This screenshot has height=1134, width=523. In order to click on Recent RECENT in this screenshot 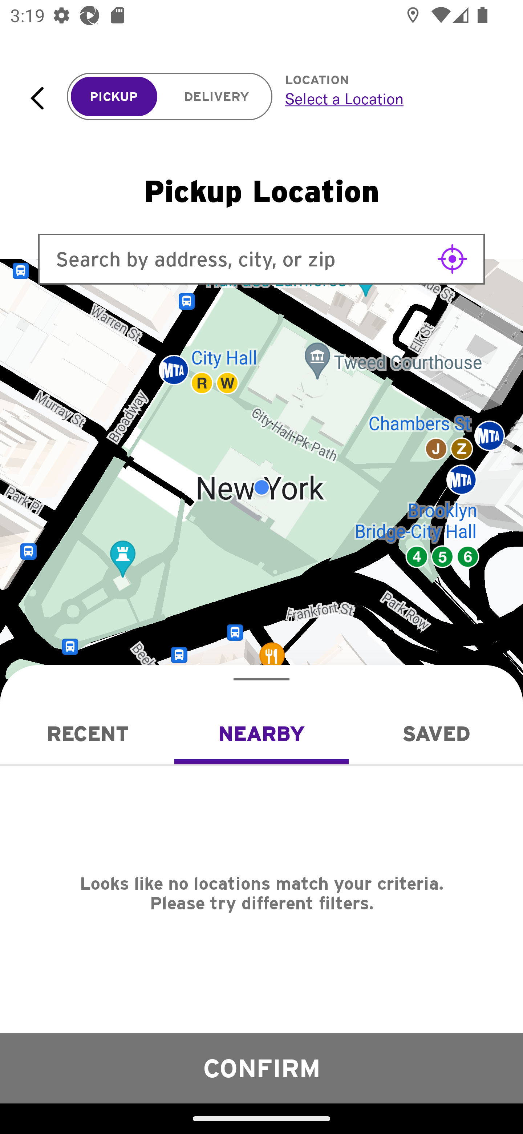, I will do `click(87, 733)`.